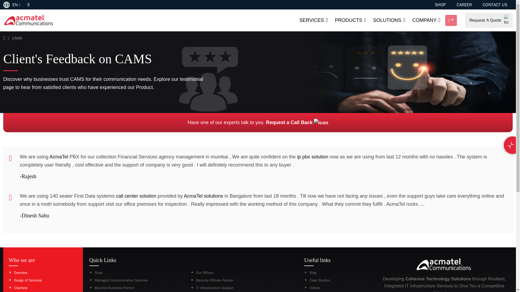  Describe the element at coordinates (440, 5) in the screenshot. I see `SHOP` at that location.